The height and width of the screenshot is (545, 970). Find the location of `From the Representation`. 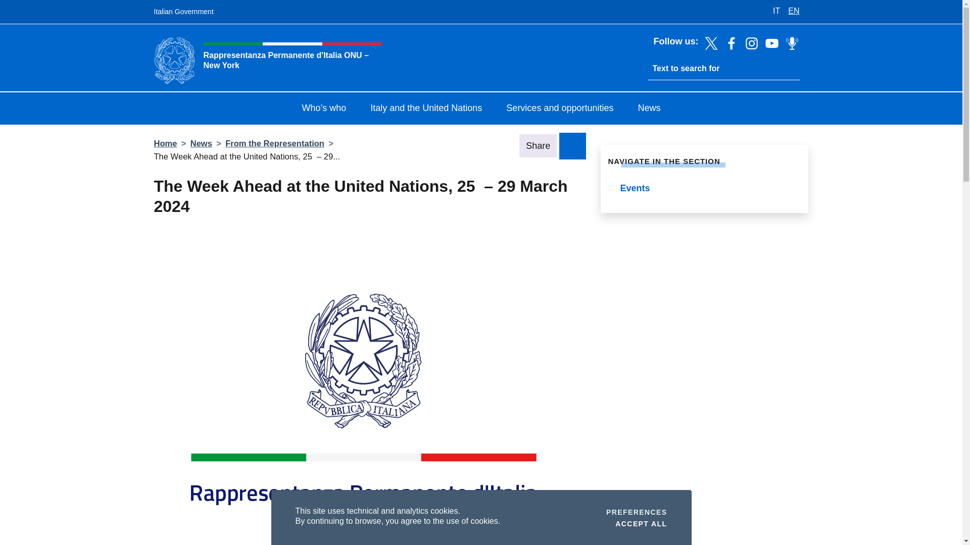

From the Representation is located at coordinates (274, 143).